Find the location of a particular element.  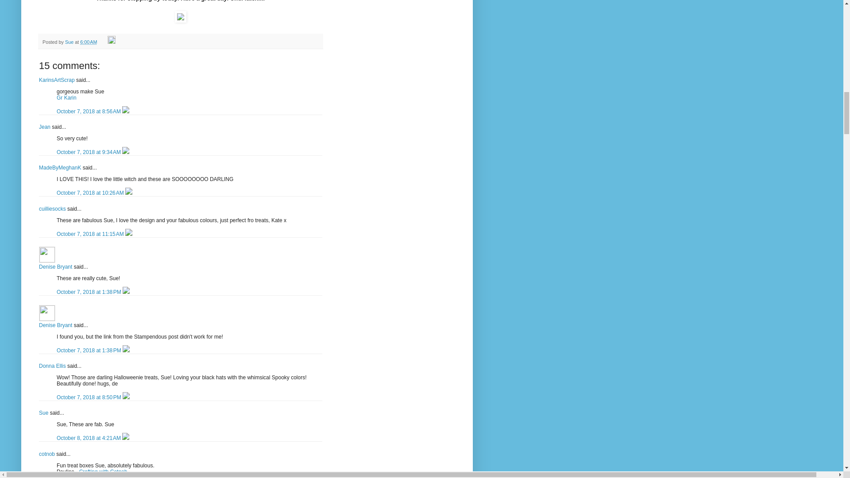

comment permalink is located at coordinates (91, 234).